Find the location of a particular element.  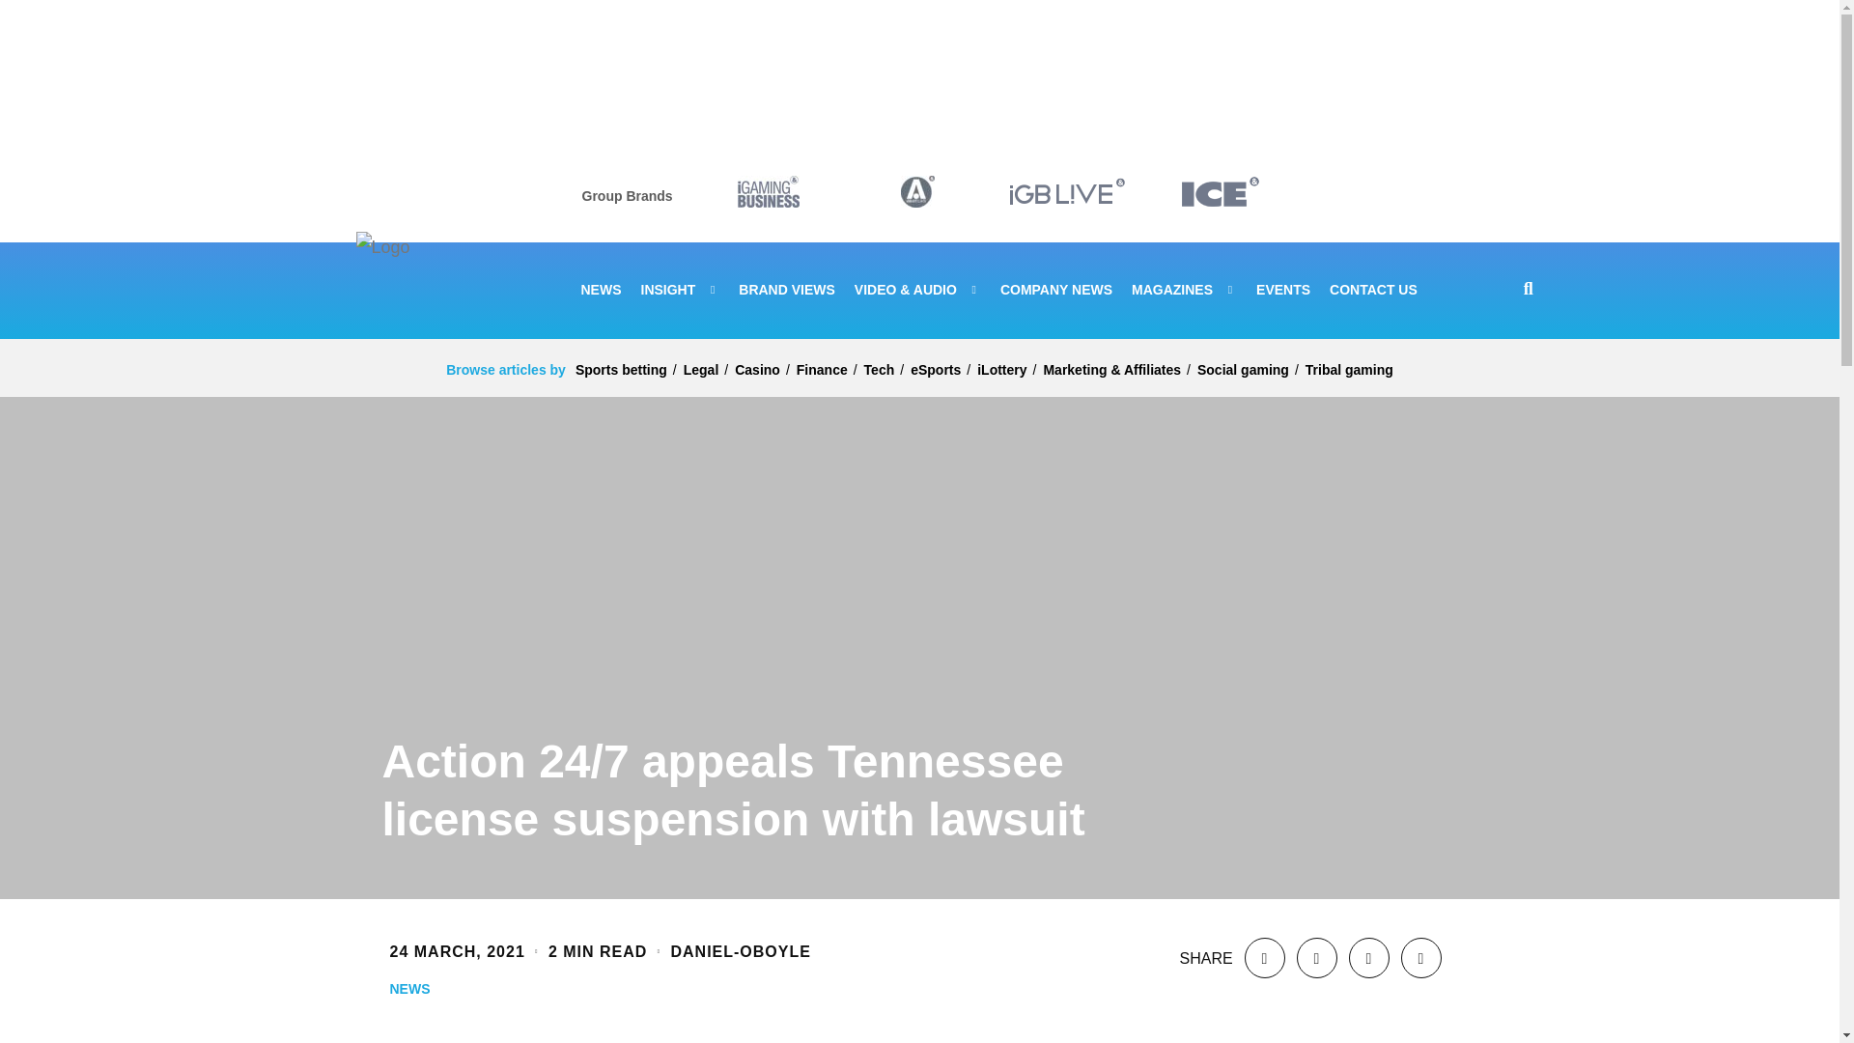

MAGAZINES is located at coordinates (1184, 290).